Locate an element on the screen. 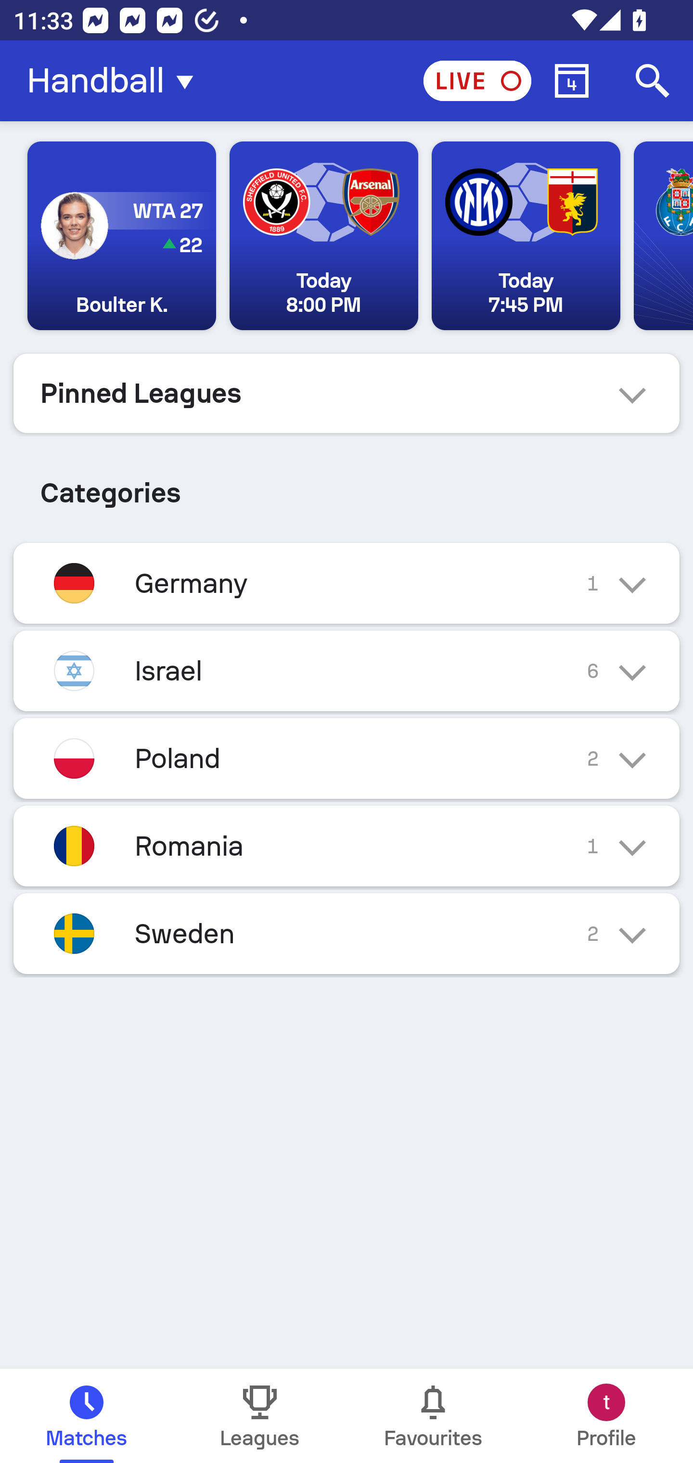 Image resolution: width=693 pixels, height=1463 pixels. Today
7:45 PM is located at coordinates (526, 236).